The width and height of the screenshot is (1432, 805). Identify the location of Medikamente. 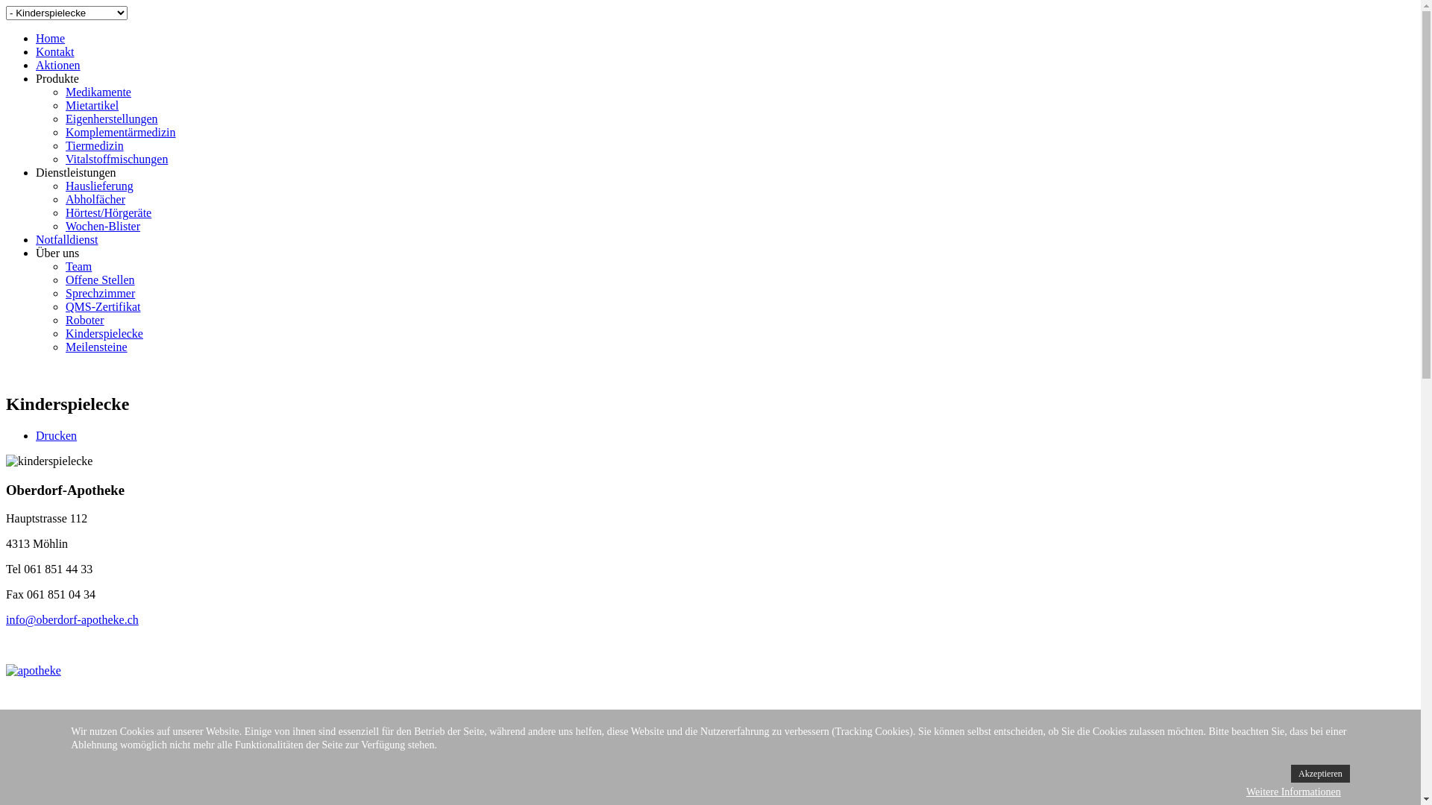
(98, 92).